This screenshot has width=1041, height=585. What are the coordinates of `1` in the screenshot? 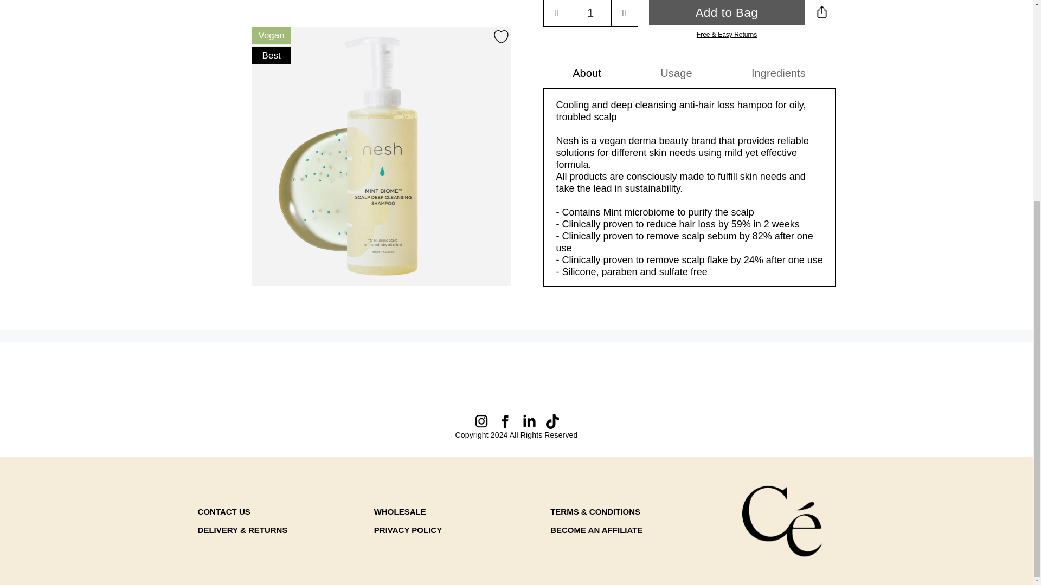 It's located at (590, 13).